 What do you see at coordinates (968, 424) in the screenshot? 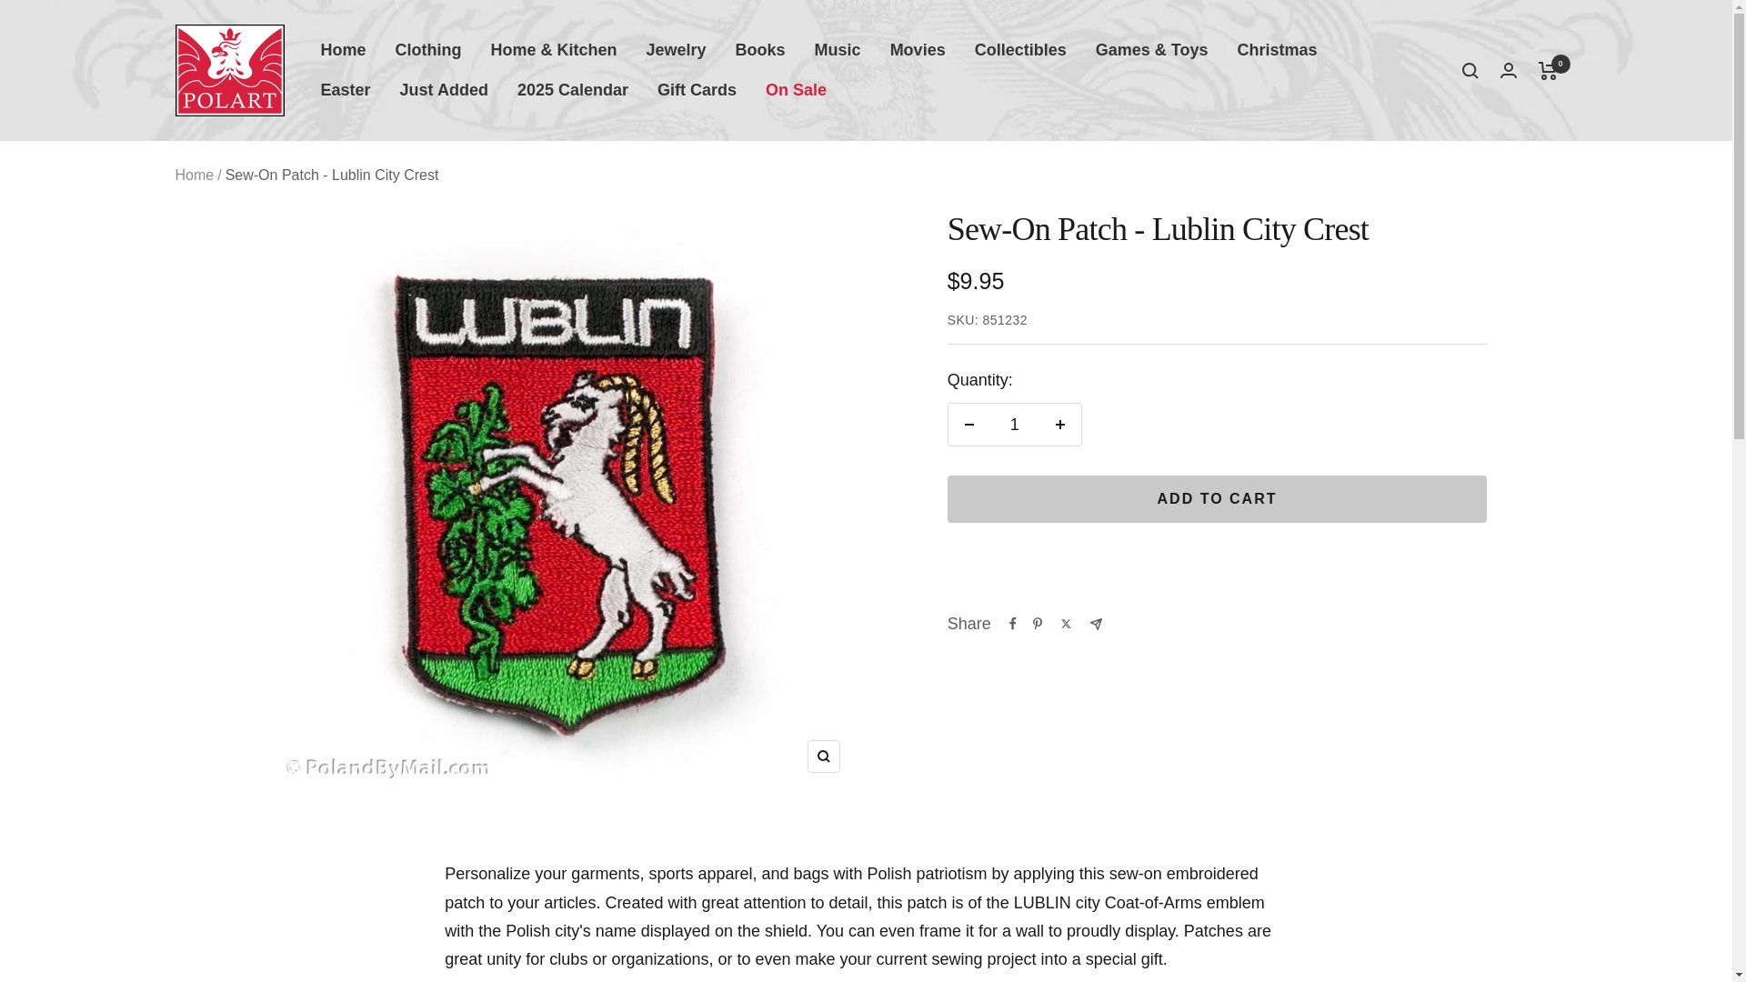
I see `Decrease quantity` at bounding box center [968, 424].